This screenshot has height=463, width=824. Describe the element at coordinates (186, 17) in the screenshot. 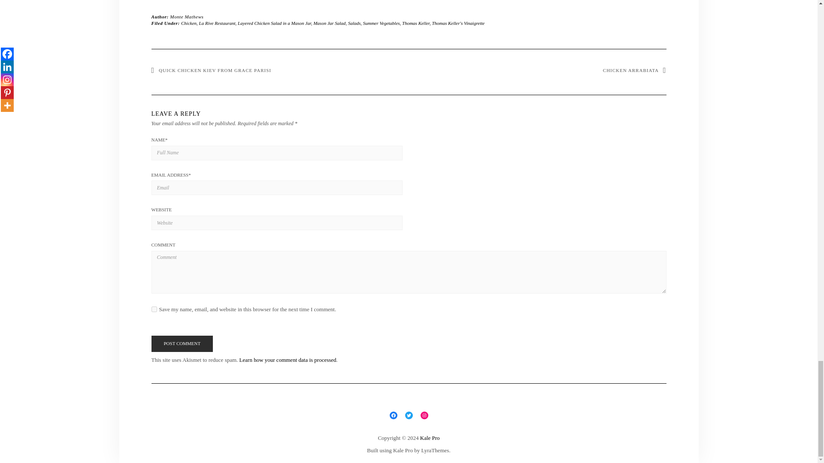

I see `Posts by Monte Mathews` at that location.